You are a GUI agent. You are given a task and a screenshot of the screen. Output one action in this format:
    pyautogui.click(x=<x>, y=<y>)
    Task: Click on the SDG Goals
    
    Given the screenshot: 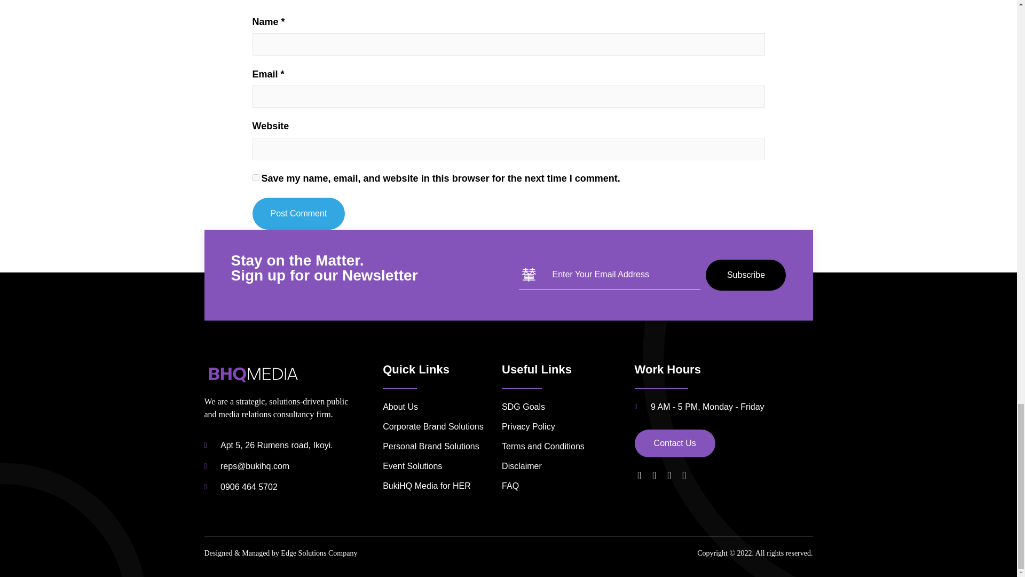 What is the action you would take?
    pyautogui.click(x=568, y=407)
    